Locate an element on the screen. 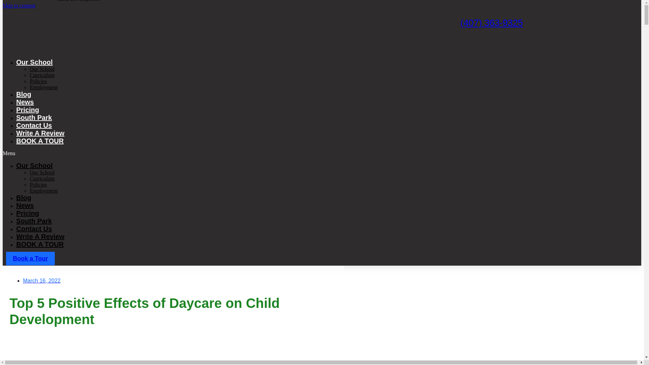  News is located at coordinates (25, 205).